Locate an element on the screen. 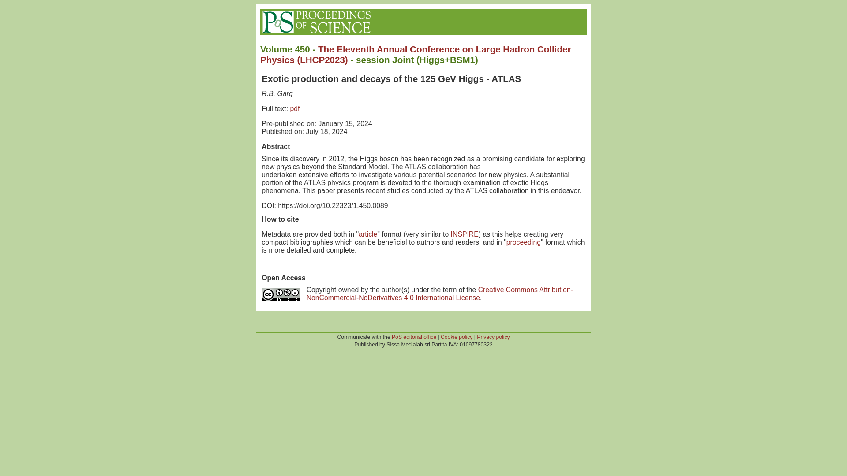 The width and height of the screenshot is (847, 476). Privacy policy is located at coordinates (493, 337).